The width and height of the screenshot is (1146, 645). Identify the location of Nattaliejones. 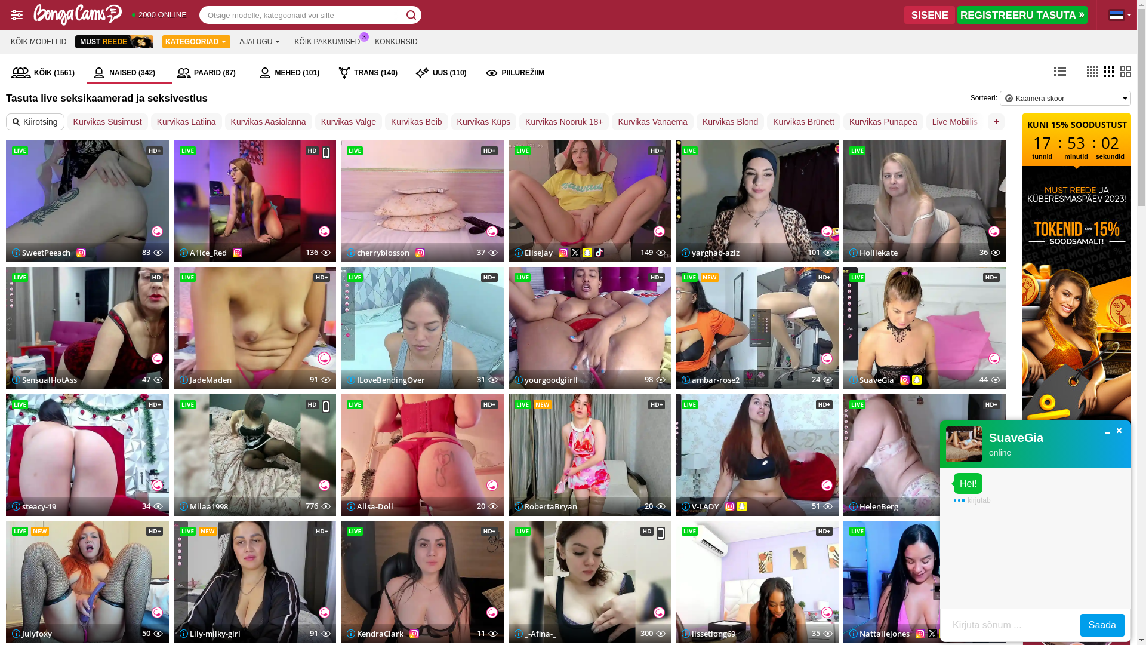
(879, 633).